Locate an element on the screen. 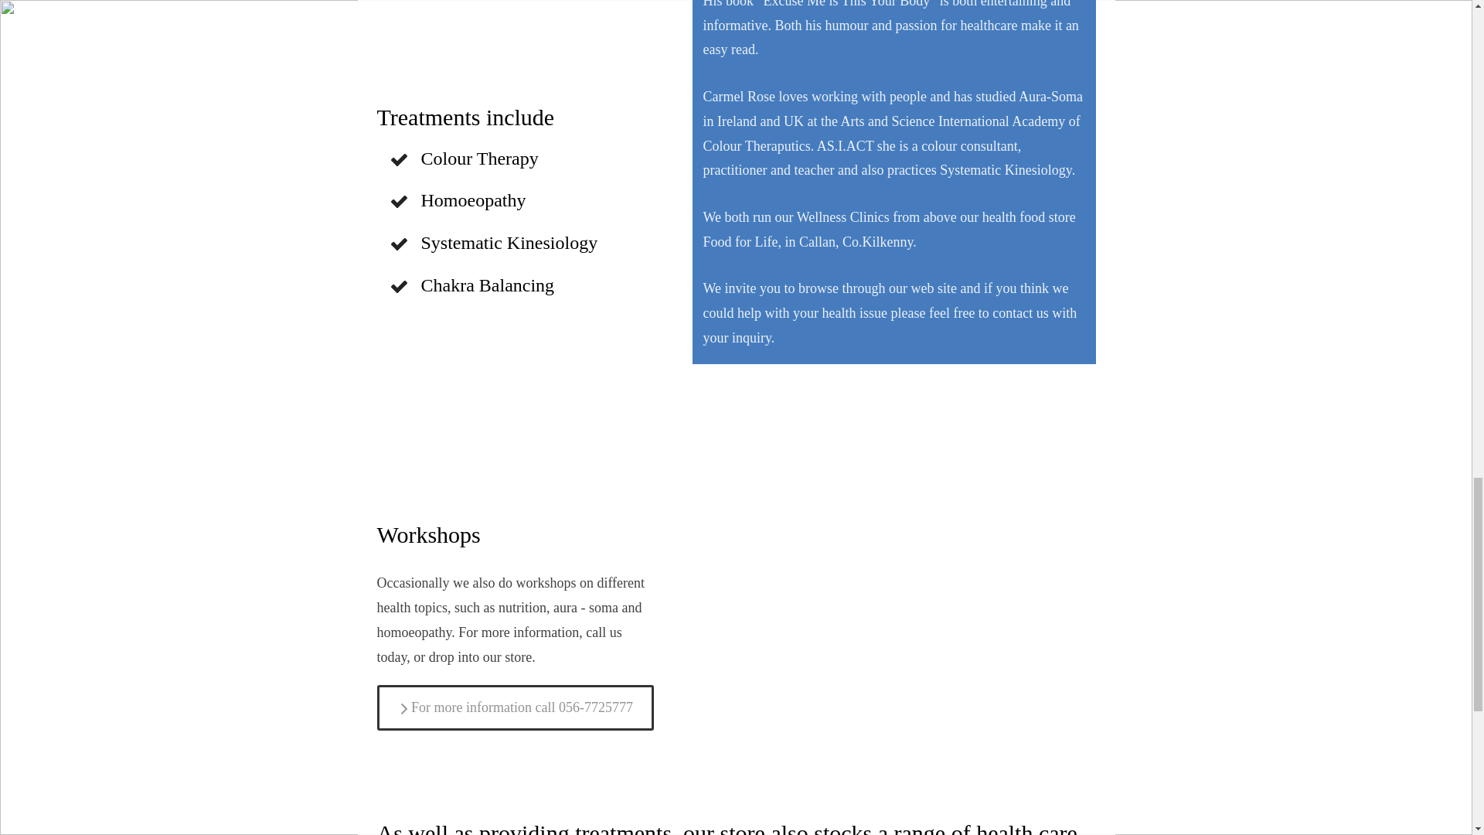 Image resolution: width=1484 pixels, height=835 pixels. For more information call 056-7725777 is located at coordinates (515, 707).